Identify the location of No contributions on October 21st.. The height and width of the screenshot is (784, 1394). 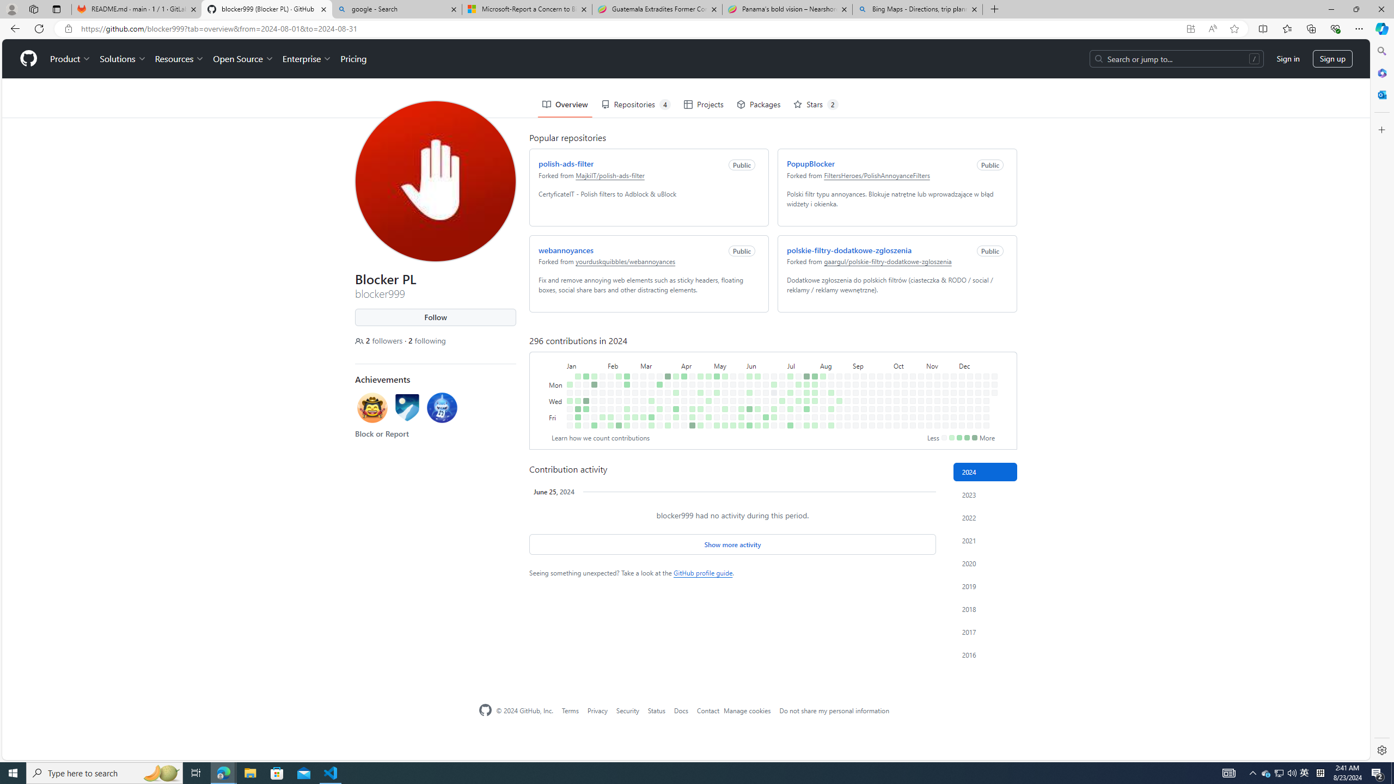
(910, 345).